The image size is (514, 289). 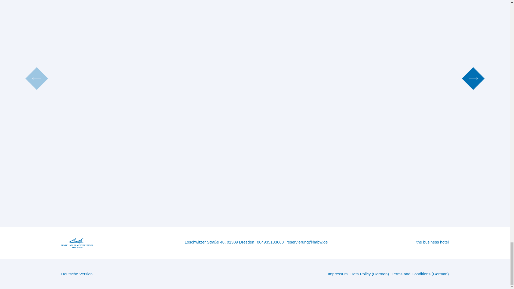 What do you see at coordinates (269, 242) in the screenshot?
I see `004935133660` at bounding box center [269, 242].